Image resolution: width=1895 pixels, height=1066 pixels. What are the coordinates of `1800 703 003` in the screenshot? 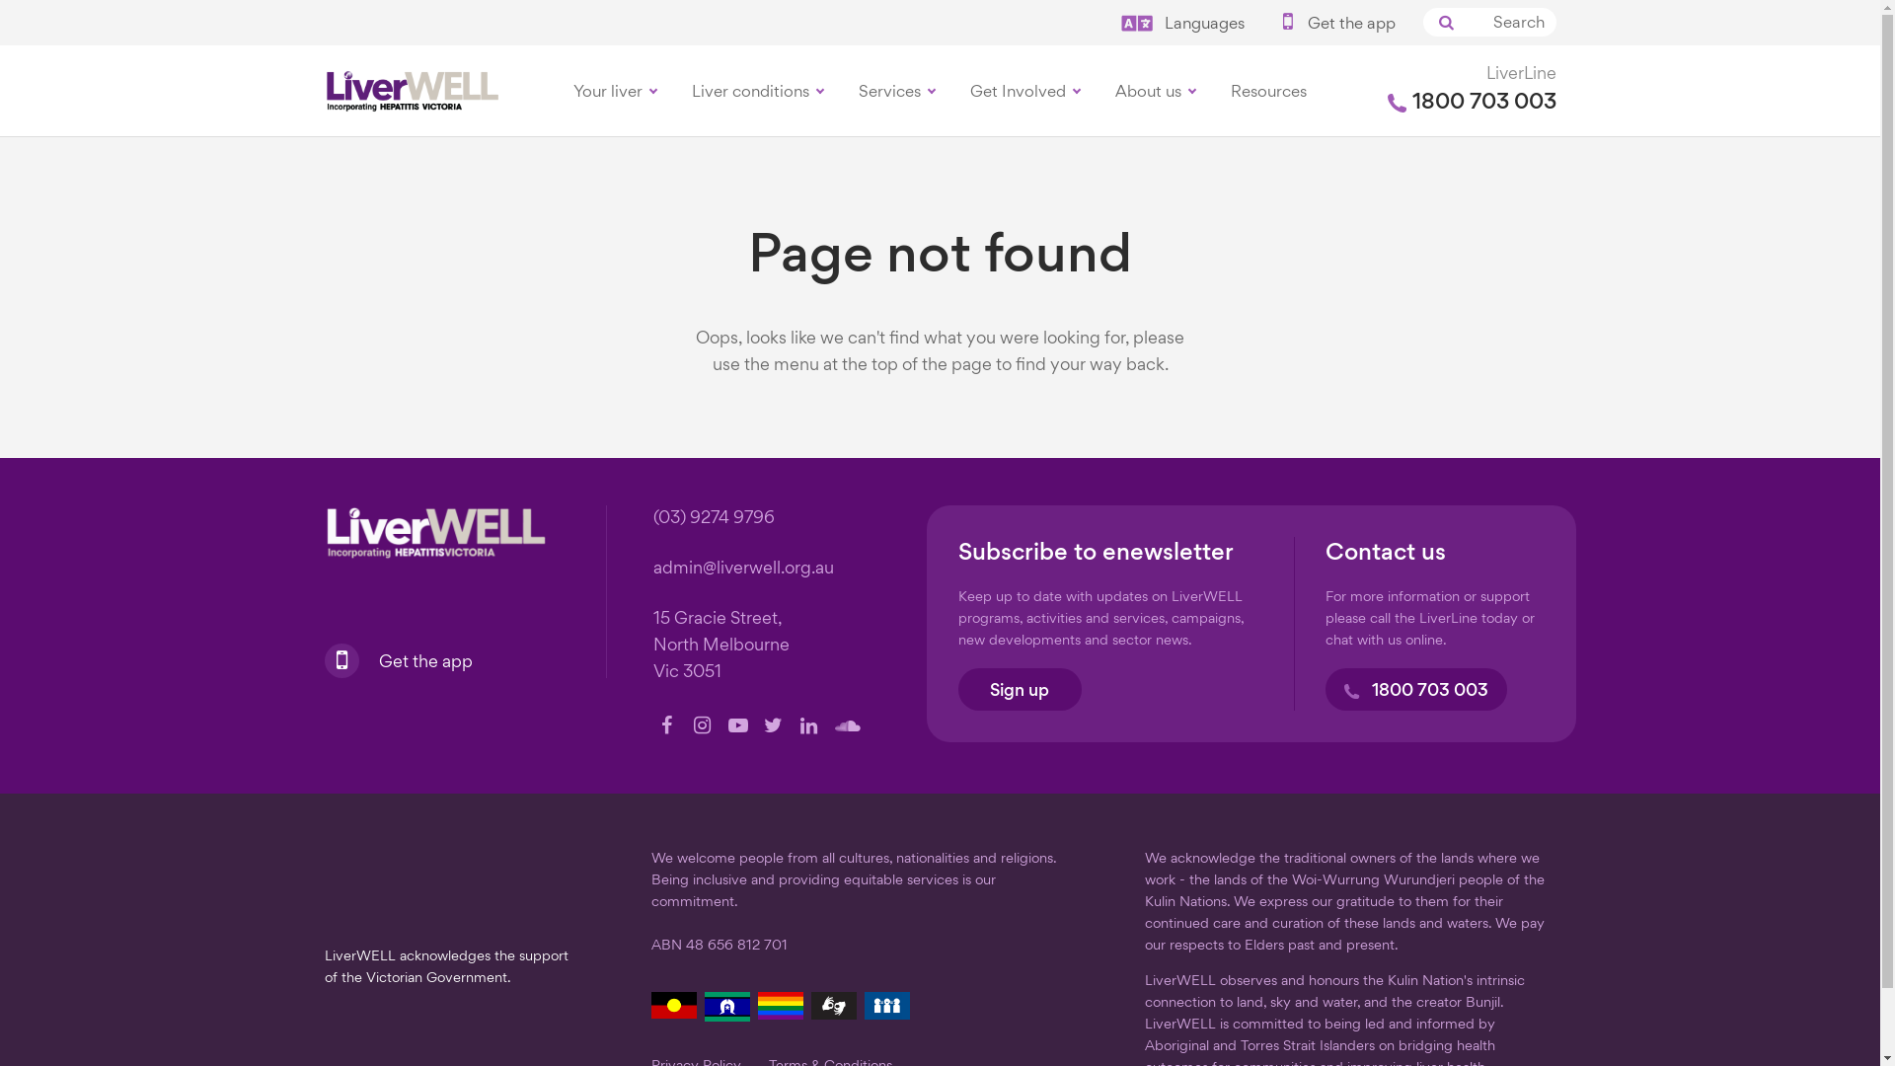 It's located at (1473, 103).